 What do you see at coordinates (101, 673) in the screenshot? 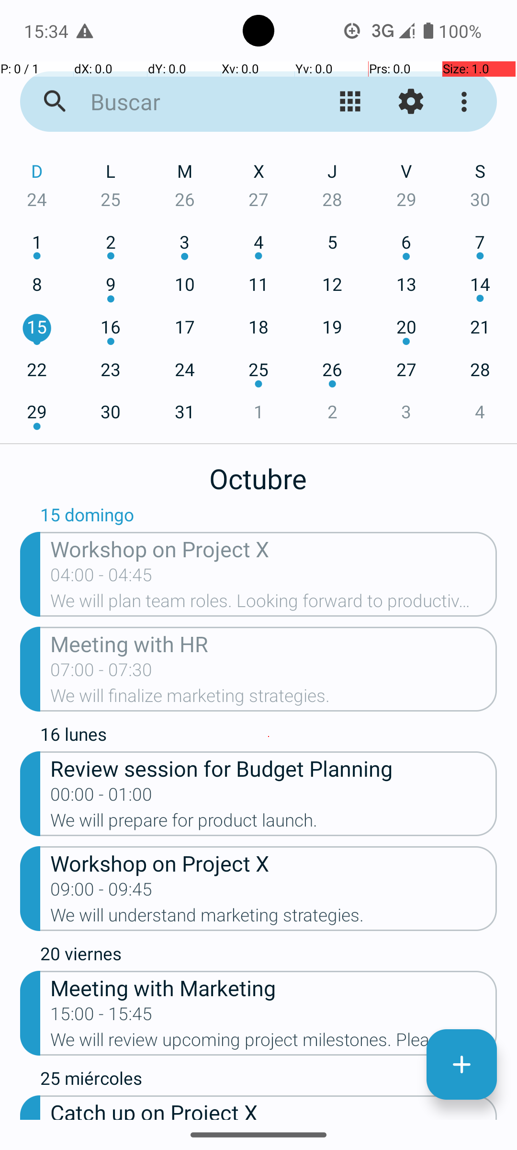
I see `07:00 - 07:30` at bounding box center [101, 673].